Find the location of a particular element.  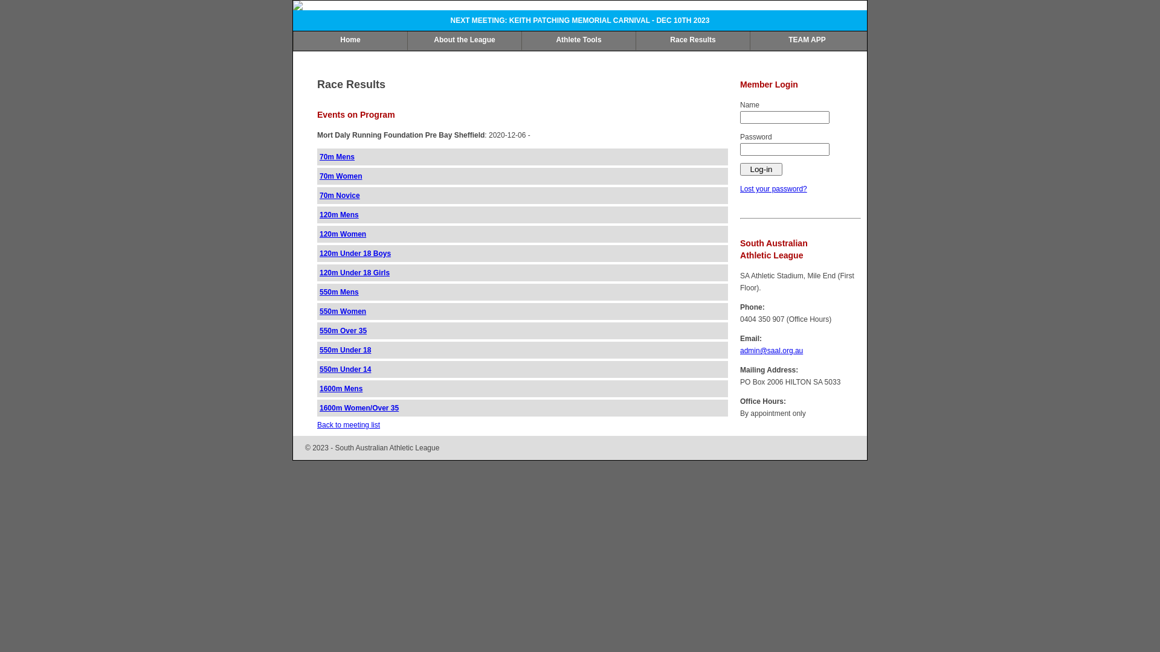

120m Mens is located at coordinates (340, 215).